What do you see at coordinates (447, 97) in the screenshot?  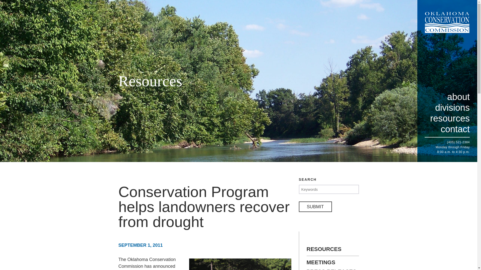 I see `about` at bounding box center [447, 97].